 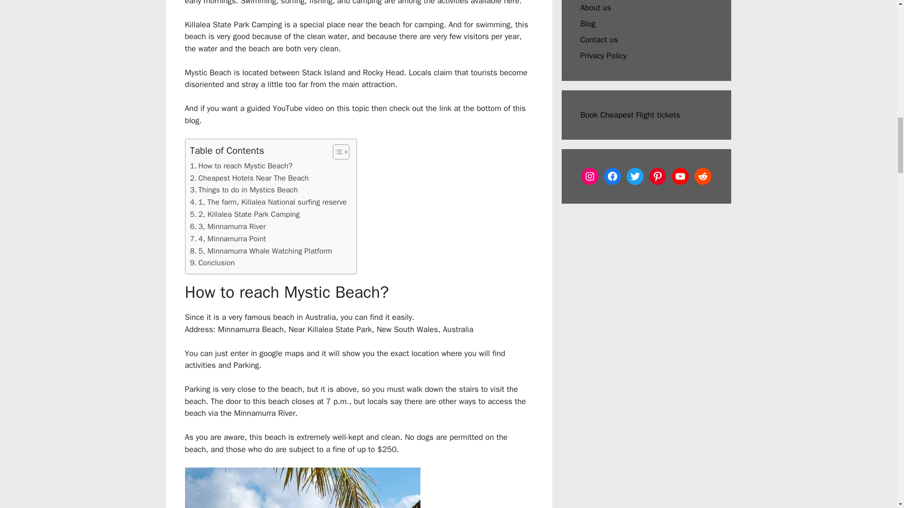 What do you see at coordinates (268, 202) in the screenshot?
I see `1, The farm, Killalea National surfing reserve` at bounding box center [268, 202].